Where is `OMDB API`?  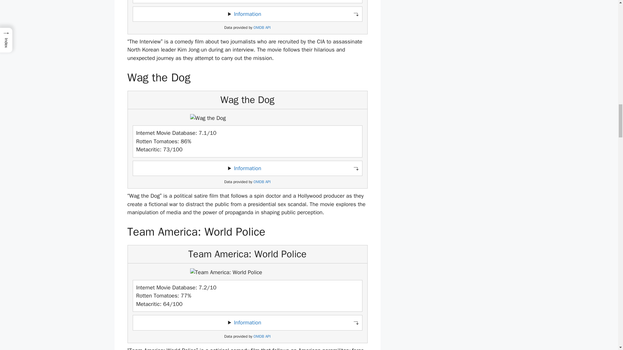
OMDB API is located at coordinates (262, 336).